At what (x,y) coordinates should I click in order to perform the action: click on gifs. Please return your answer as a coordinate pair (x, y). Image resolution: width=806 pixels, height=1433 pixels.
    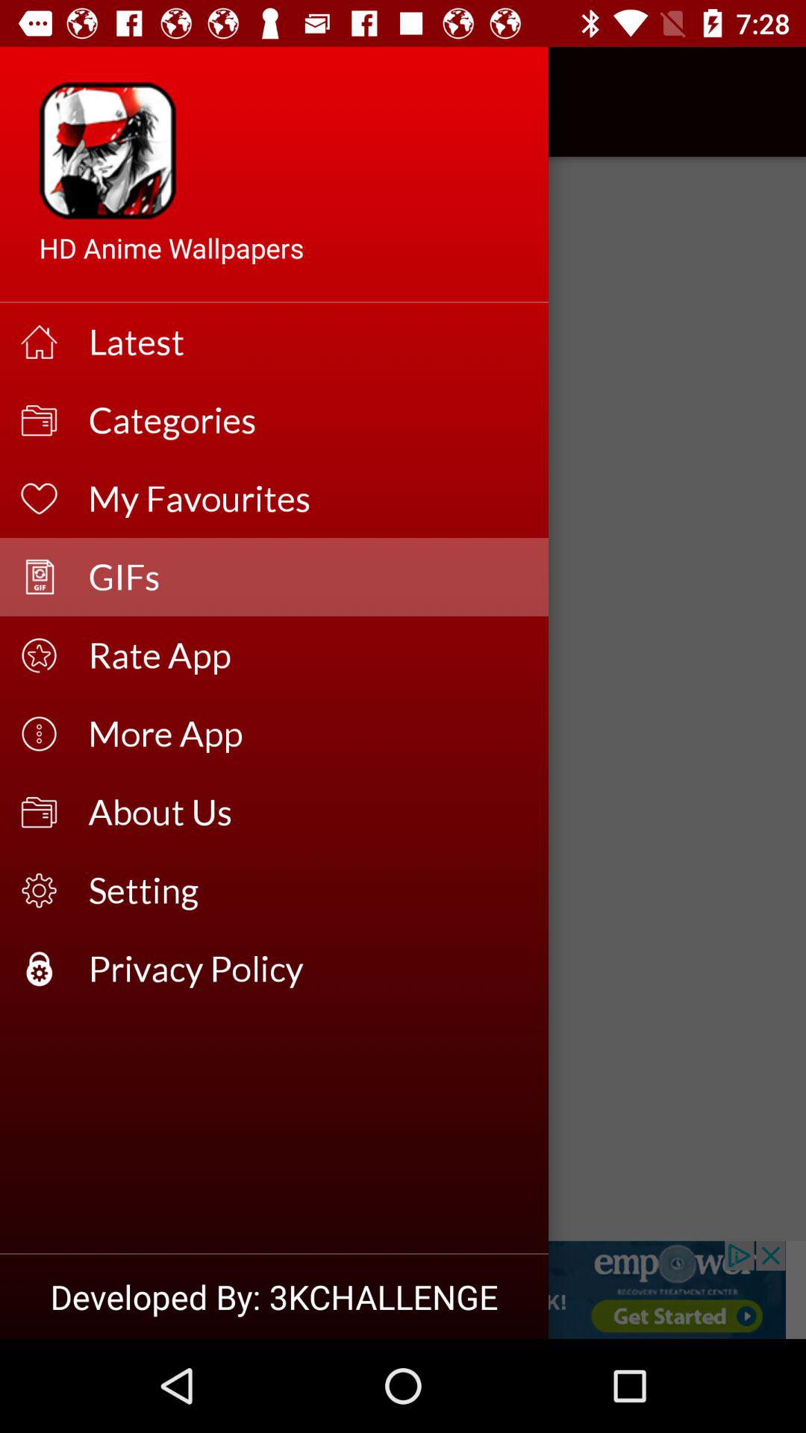
    Looking at the image, I should click on (403, 1290).